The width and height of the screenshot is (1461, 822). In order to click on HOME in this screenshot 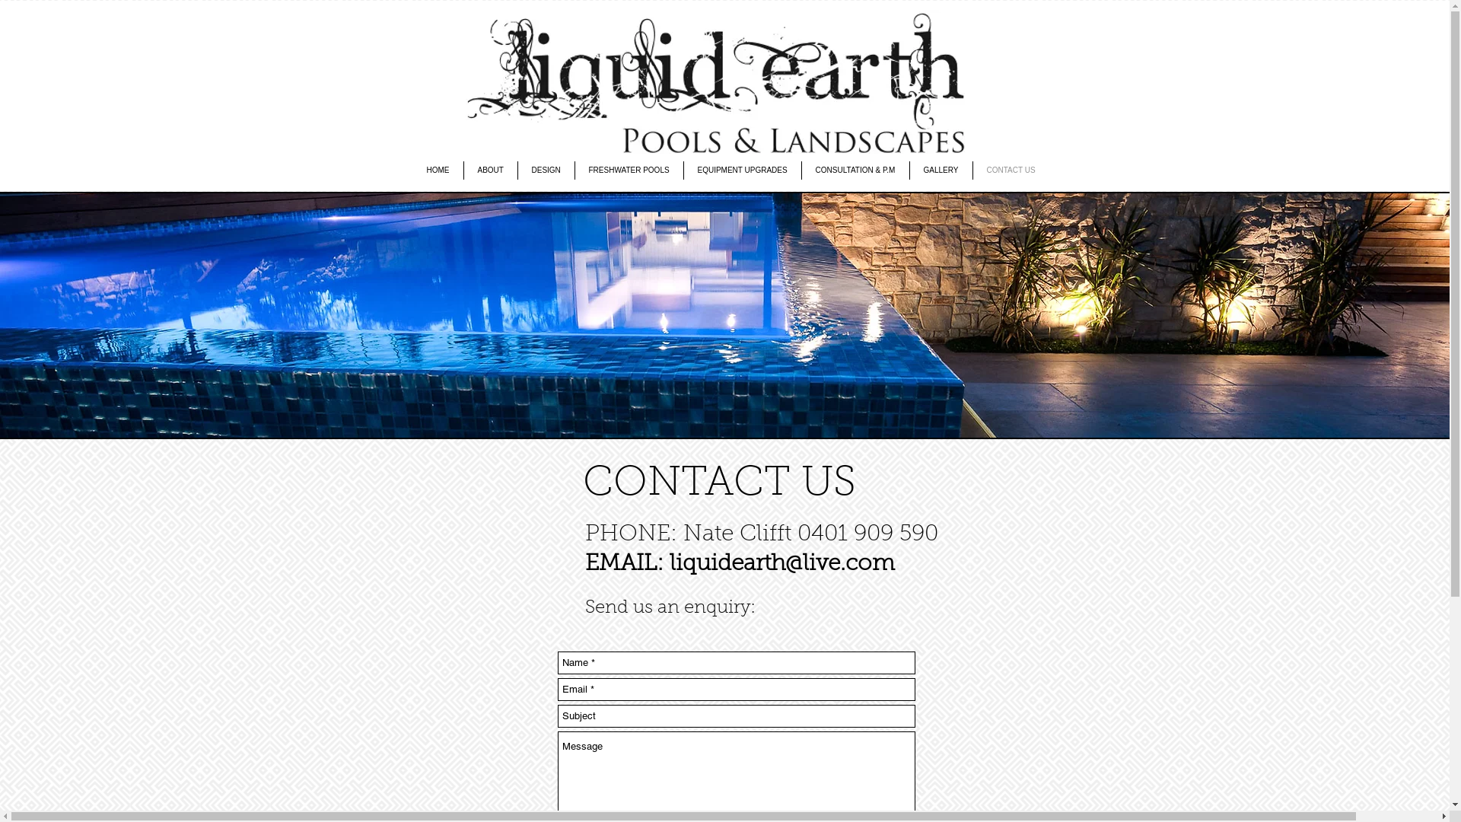, I will do `click(438, 170)`.